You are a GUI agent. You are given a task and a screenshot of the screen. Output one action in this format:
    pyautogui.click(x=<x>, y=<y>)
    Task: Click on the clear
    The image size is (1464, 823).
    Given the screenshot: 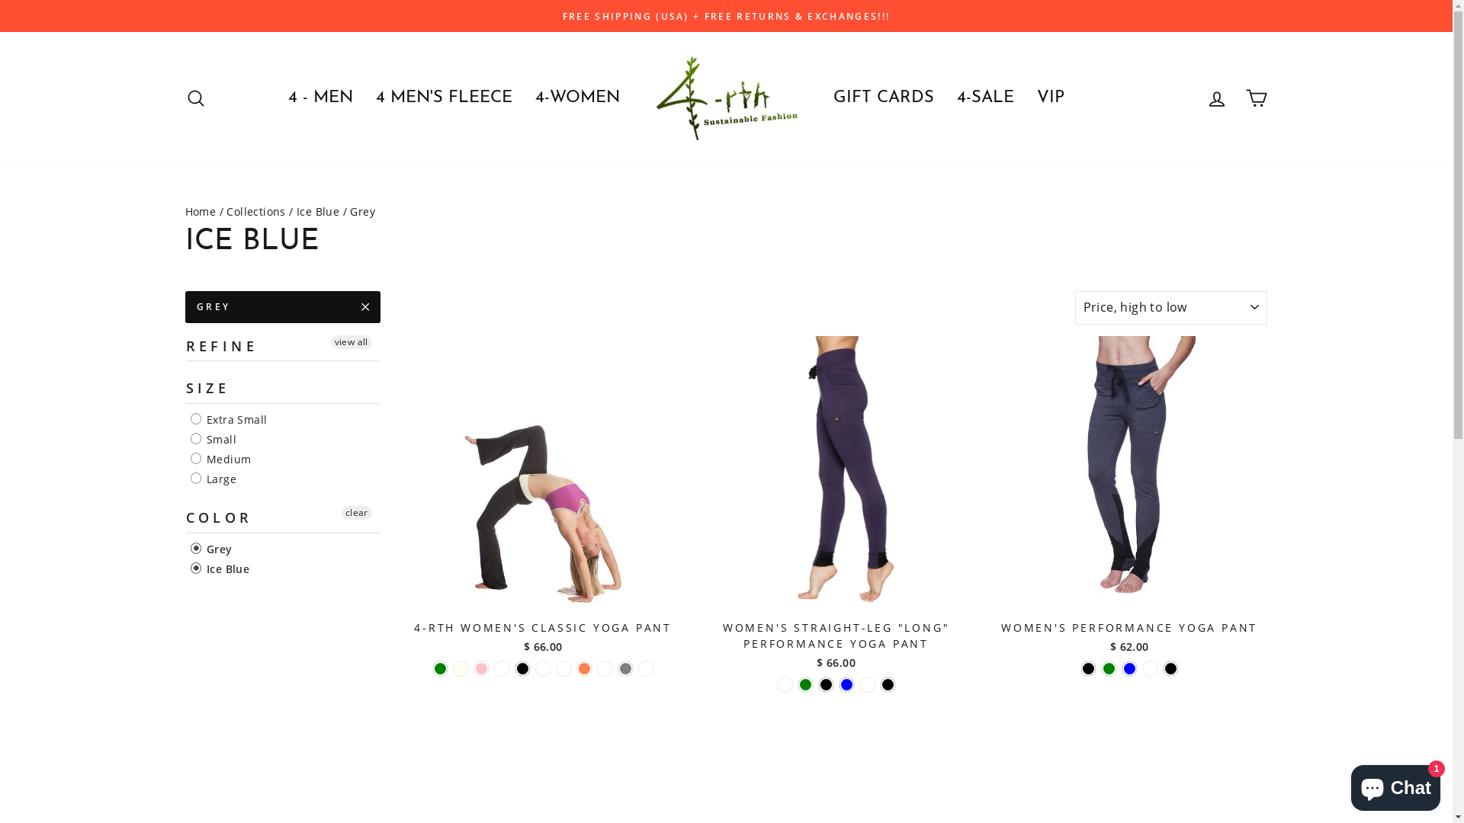 What is the action you would take?
    pyautogui.click(x=357, y=513)
    